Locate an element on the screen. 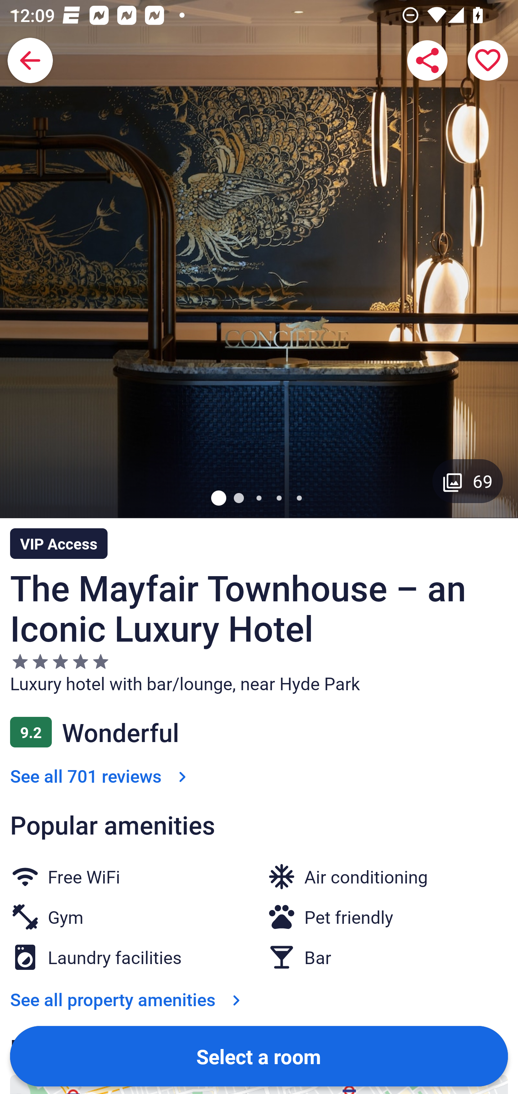 Image resolution: width=518 pixels, height=1094 pixels. Gallery button with 69 images is located at coordinates (468, 481).